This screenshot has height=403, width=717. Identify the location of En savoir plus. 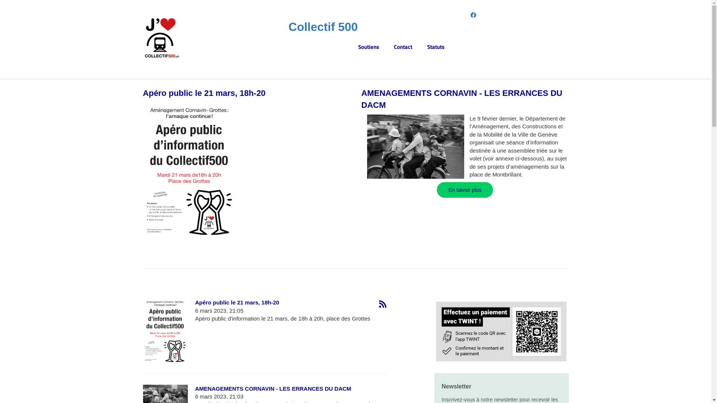
(465, 190).